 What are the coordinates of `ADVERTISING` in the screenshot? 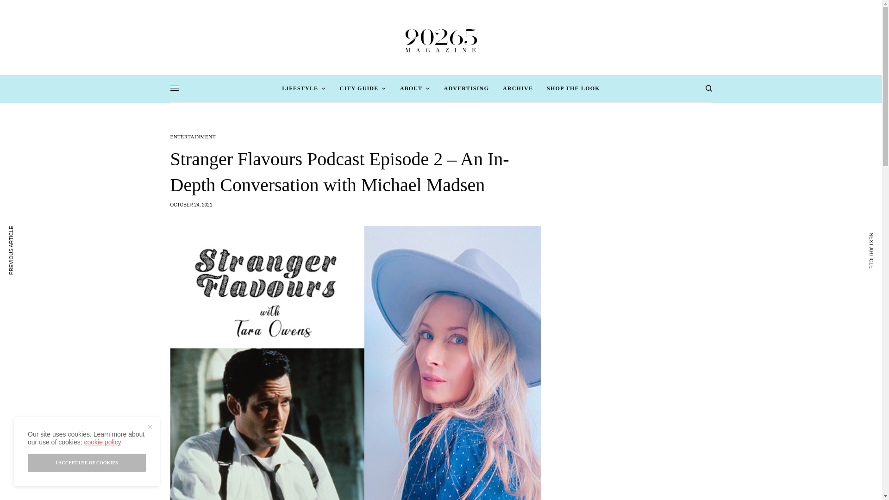 It's located at (466, 88).